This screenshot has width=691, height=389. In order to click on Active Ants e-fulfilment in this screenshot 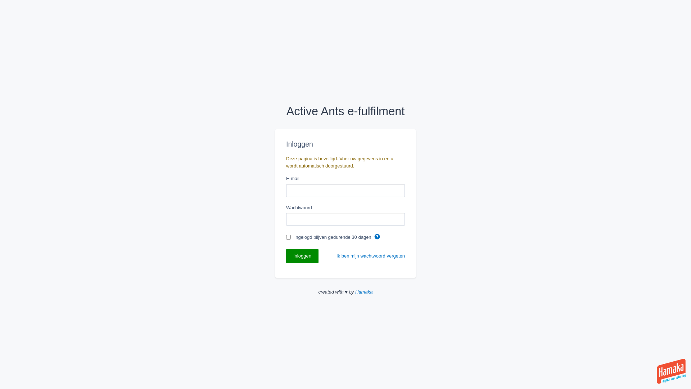, I will do `click(345, 112)`.